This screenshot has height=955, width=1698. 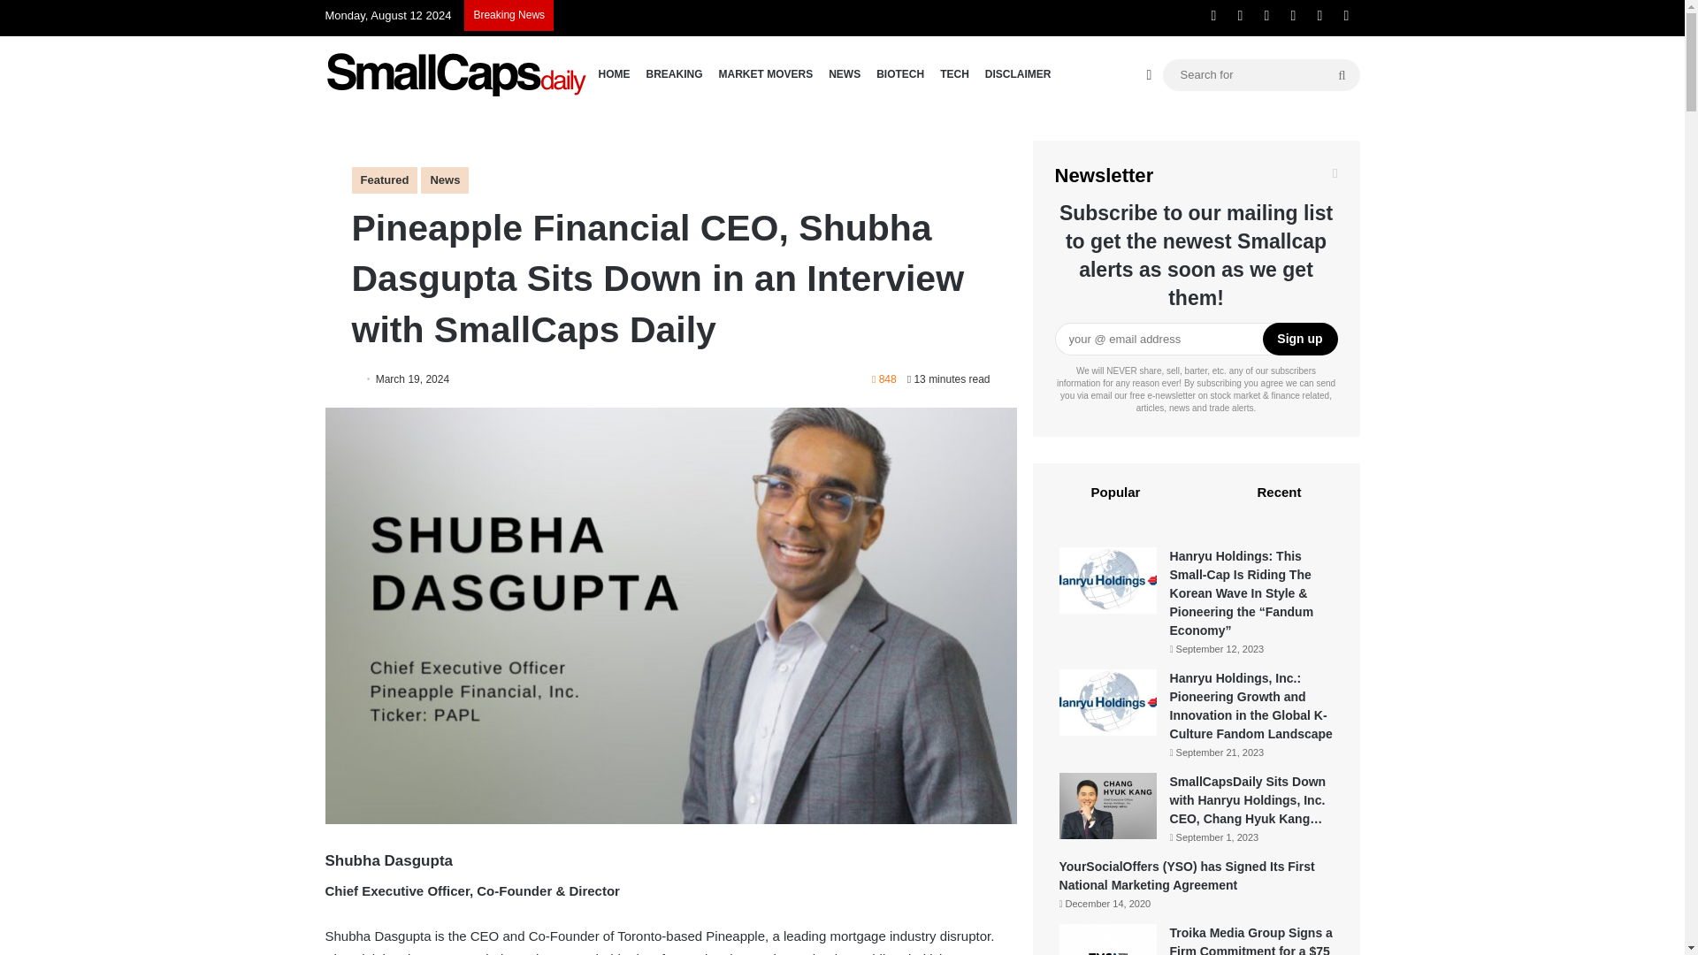 What do you see at coordinates (1260, 74) in the screenshot?
I see `Search for` at bounding box center [1260, 74].